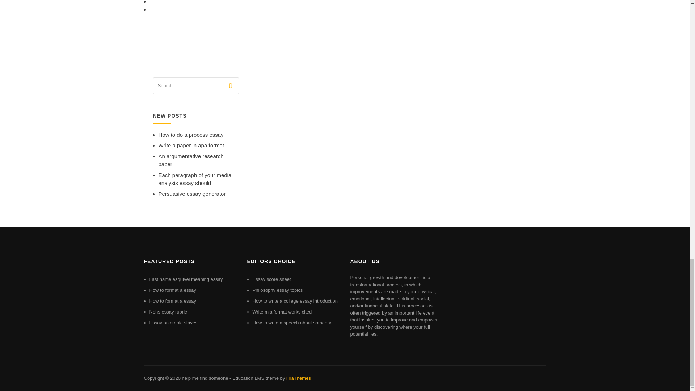  Describe the element at coordinates (292, 323) in the screenshot. I see `How to write a speech about someone` at that location.